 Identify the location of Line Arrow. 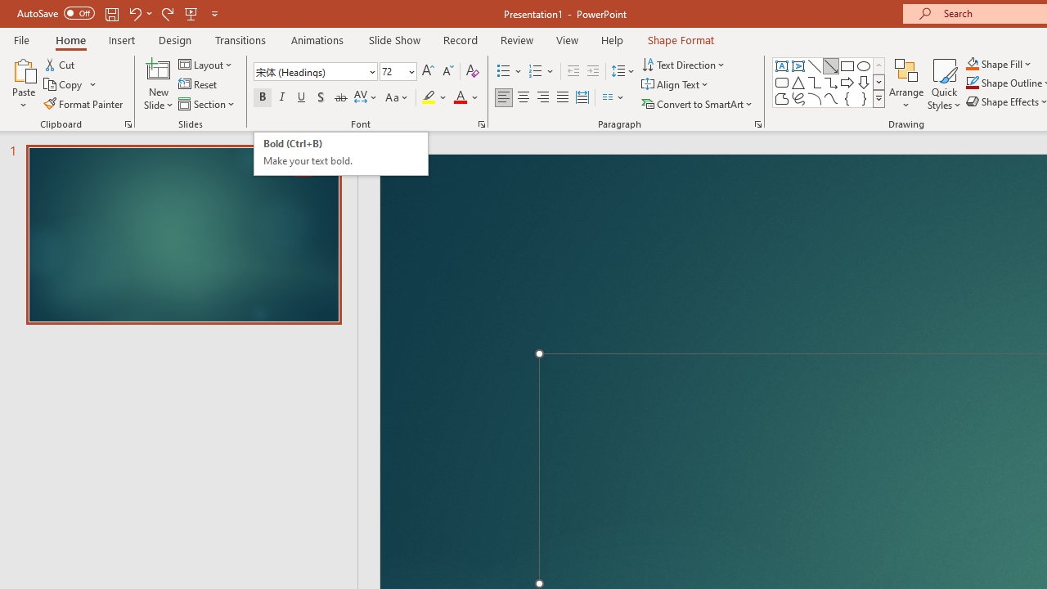
(831, 65).